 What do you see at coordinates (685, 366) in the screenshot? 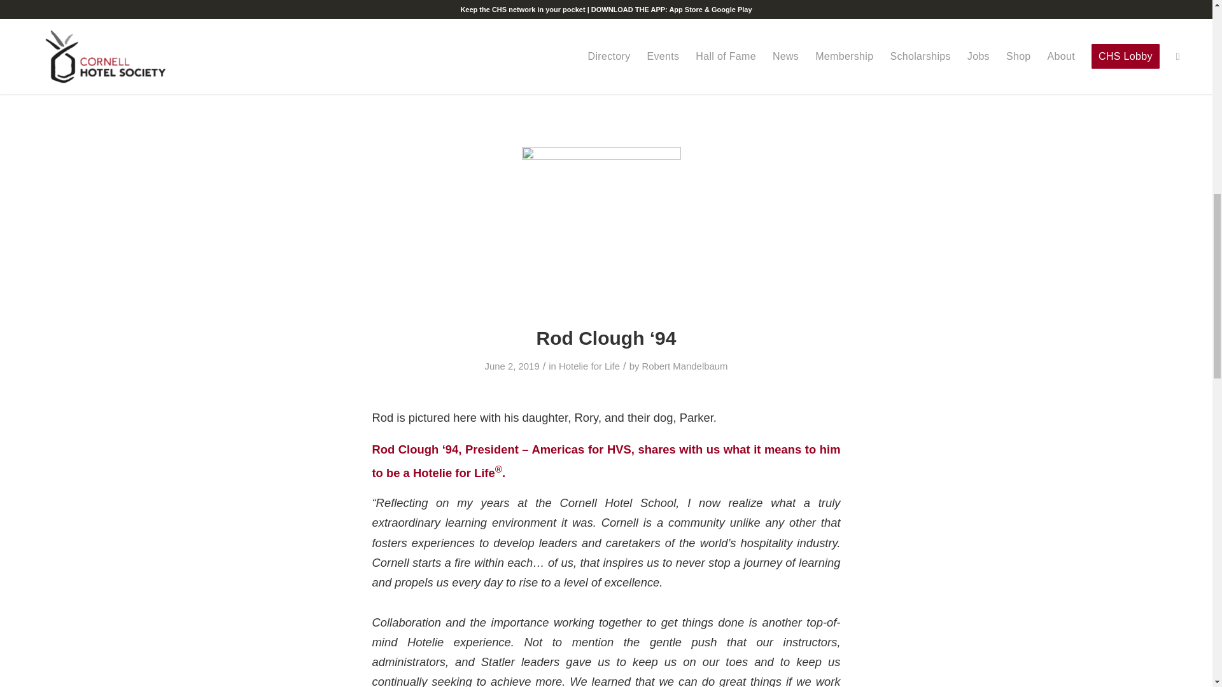
I see `Robert Mandelbaum` at bounding box center [685, 366].